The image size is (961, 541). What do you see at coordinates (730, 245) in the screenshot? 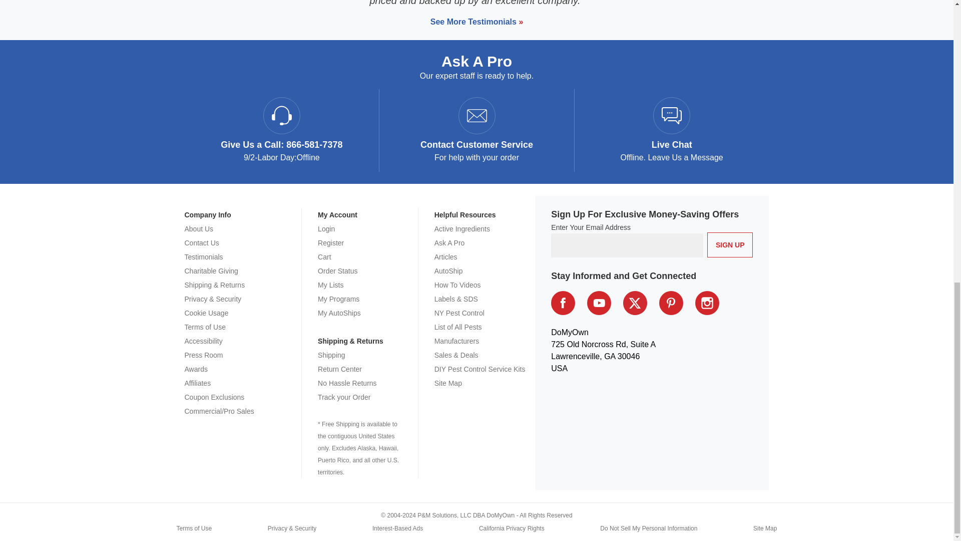
I see `Sign Up` at bounding box center [730, 245].